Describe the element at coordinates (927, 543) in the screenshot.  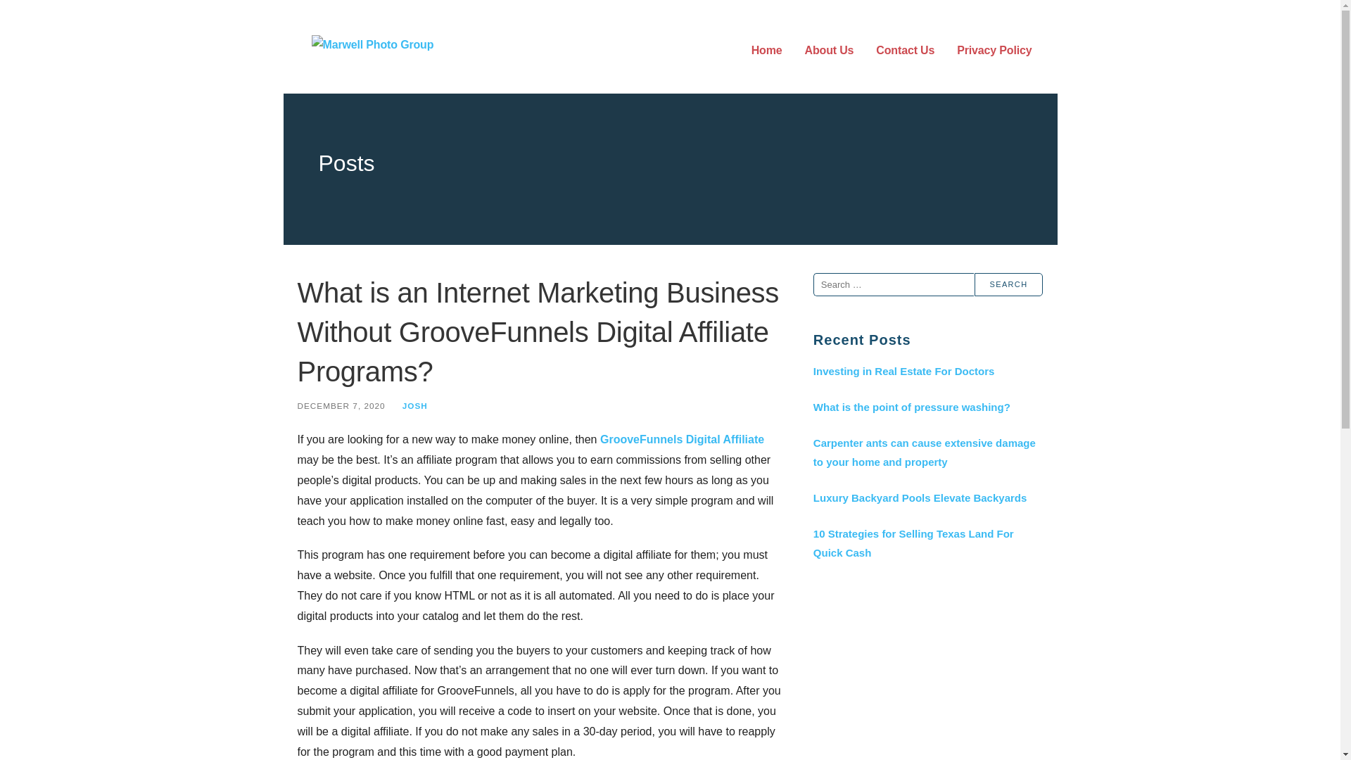
I see `10 Strategies for Selling Texas Land For Quick Cash` at that location.